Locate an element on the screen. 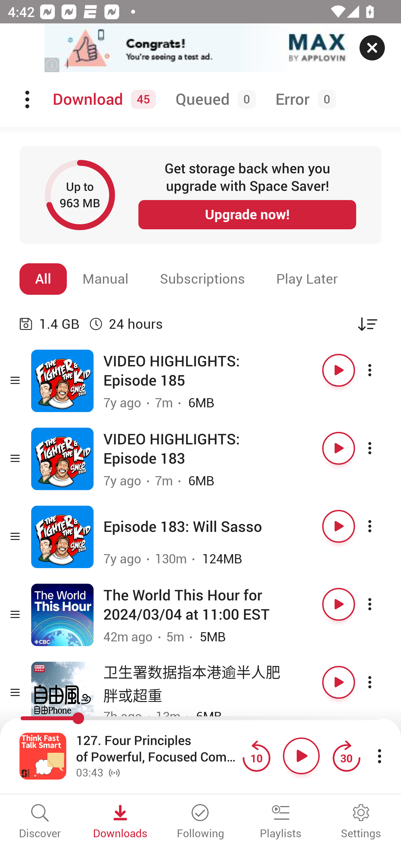 This screenshot has width=401, height=847. More player controls is located at coordinates (379, 756).